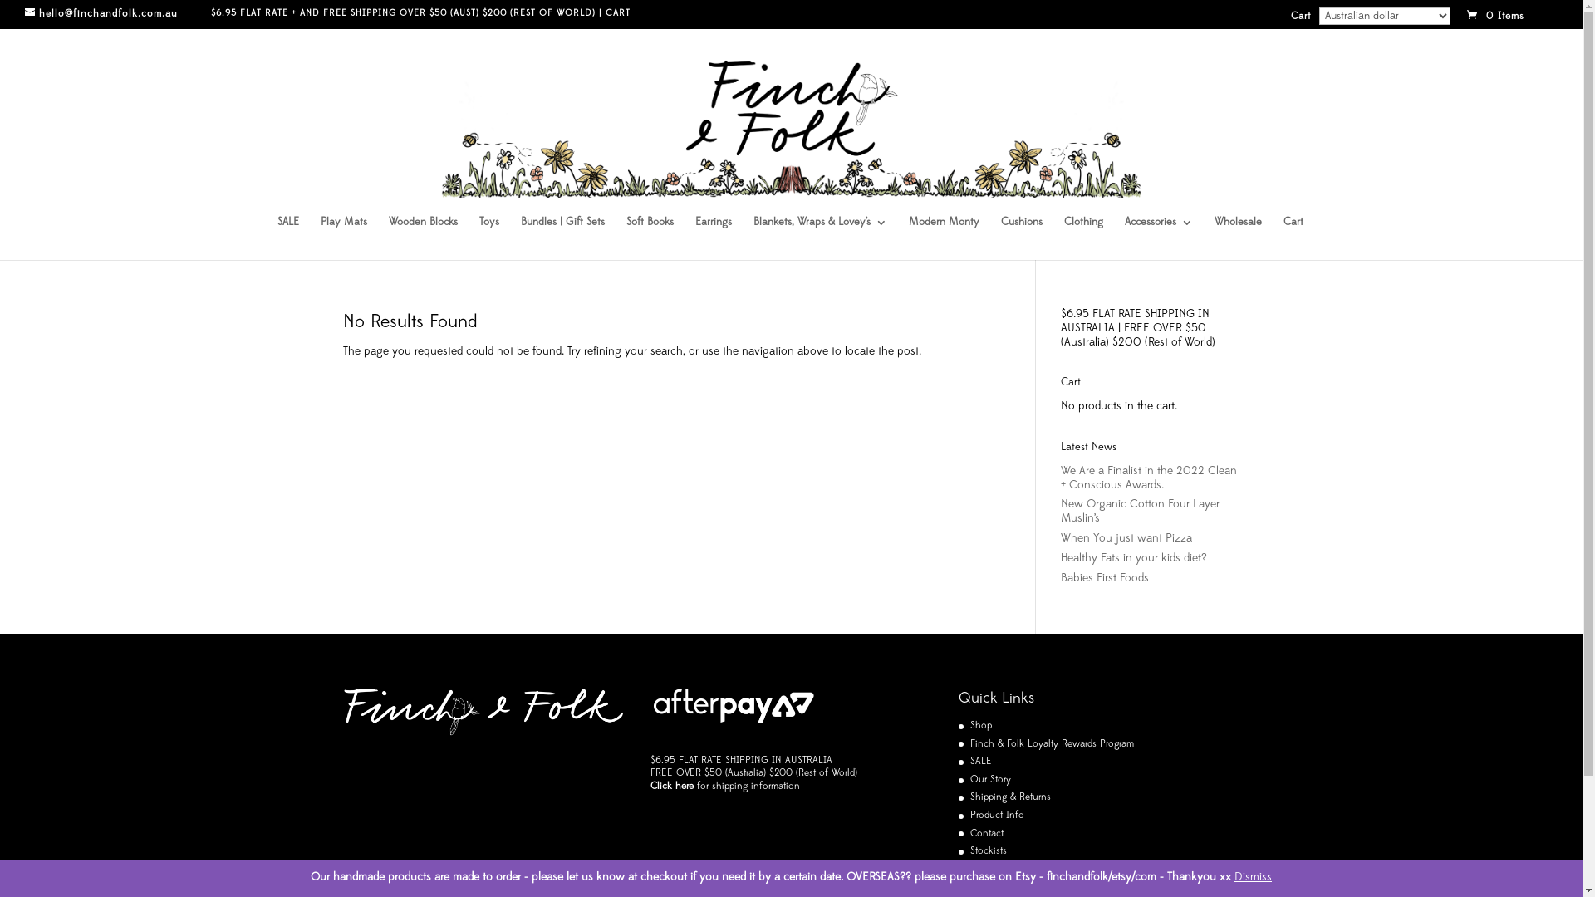 The width and height of the screenshot is (1595, 897). What do you see at coordinates (997, 816) in the screenshot?
I see `Product Info` at bounding box center [997, 816].